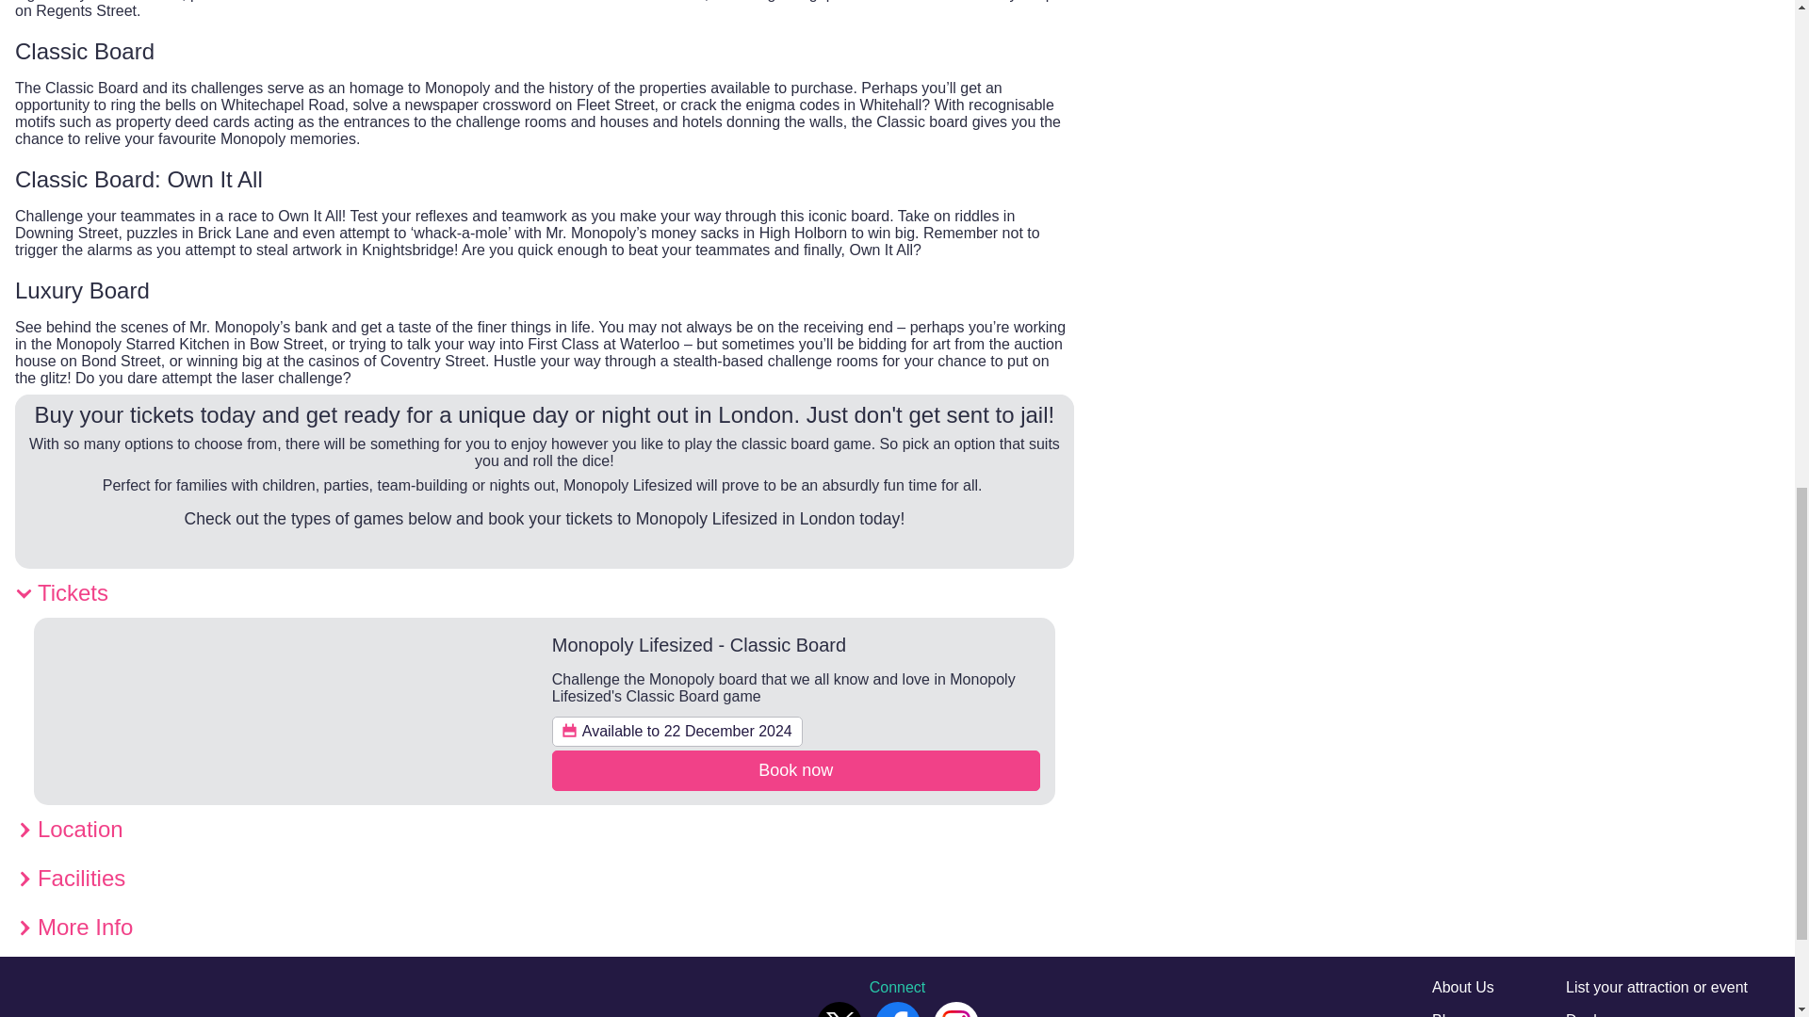 This screenshot has height=1017, width=1809. I want to click on Book now, so click(795, 770).